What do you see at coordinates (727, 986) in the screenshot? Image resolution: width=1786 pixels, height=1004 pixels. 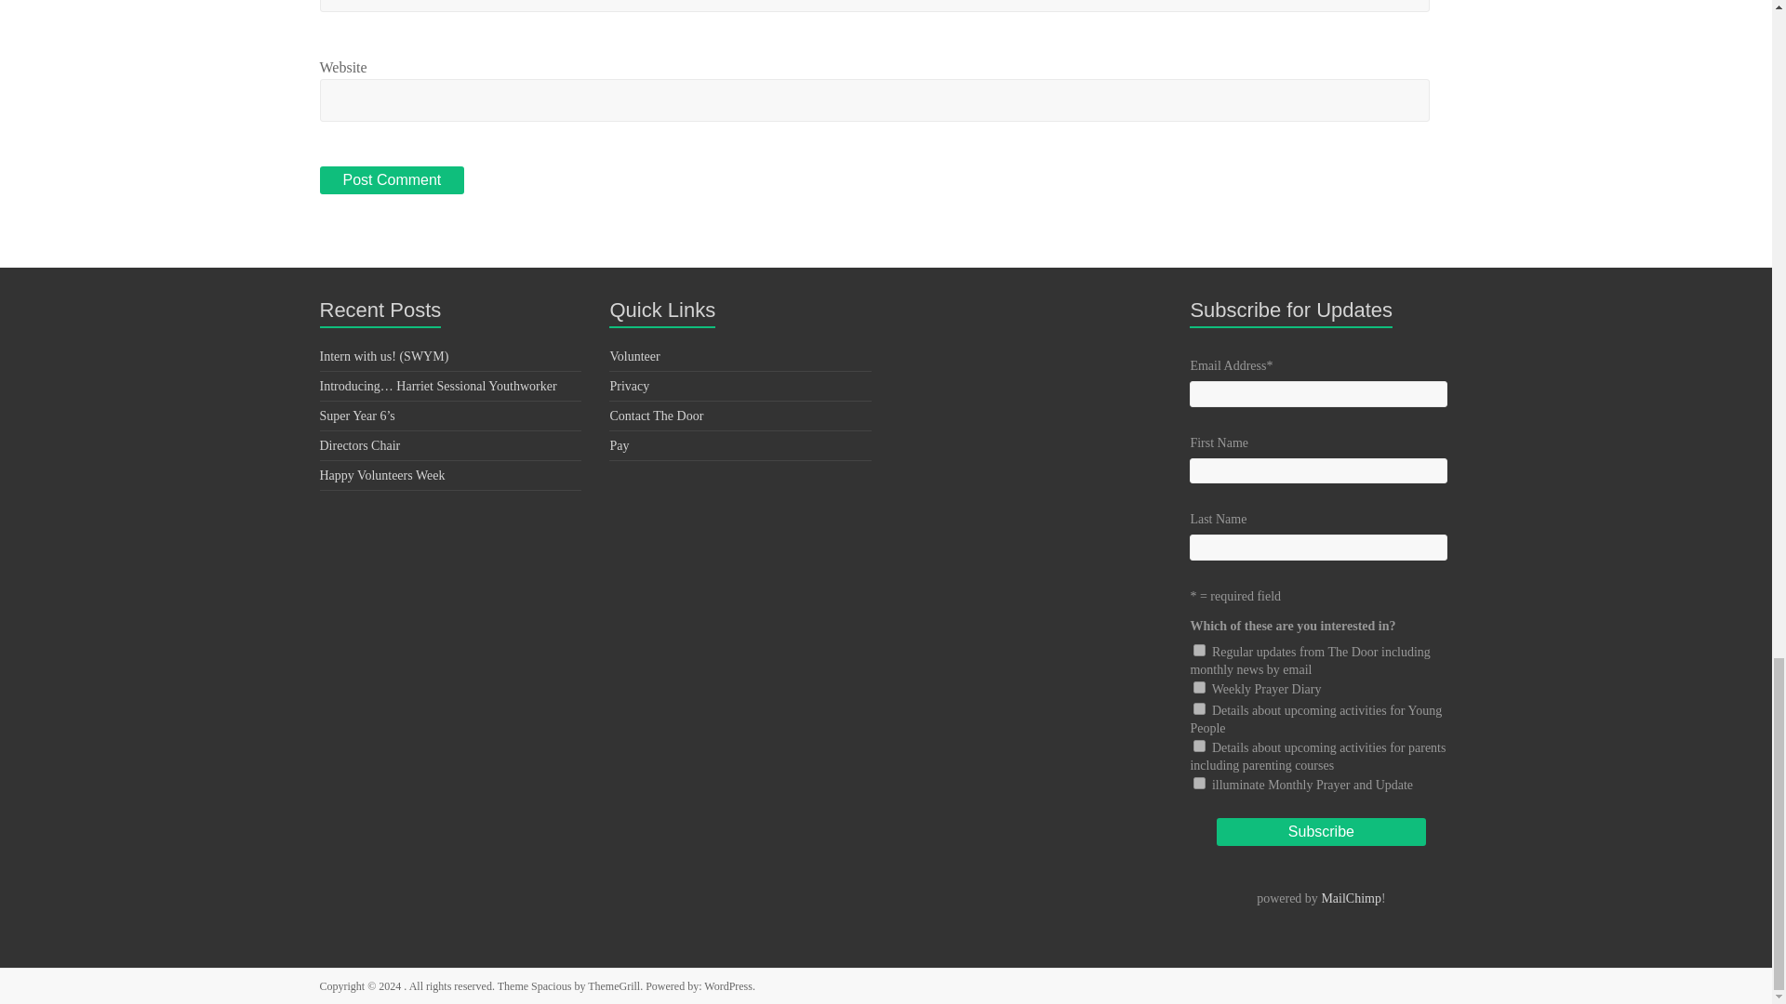 I see `WordPress` at bounding box center [727, 986].